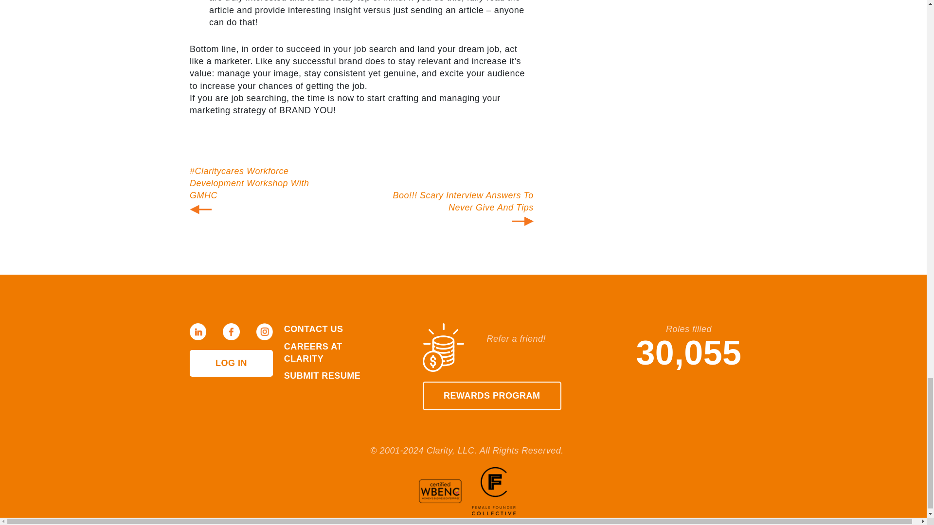 The image size is (934, 525). I want to click on REWARDS PROGRAM, so click(492, 396).